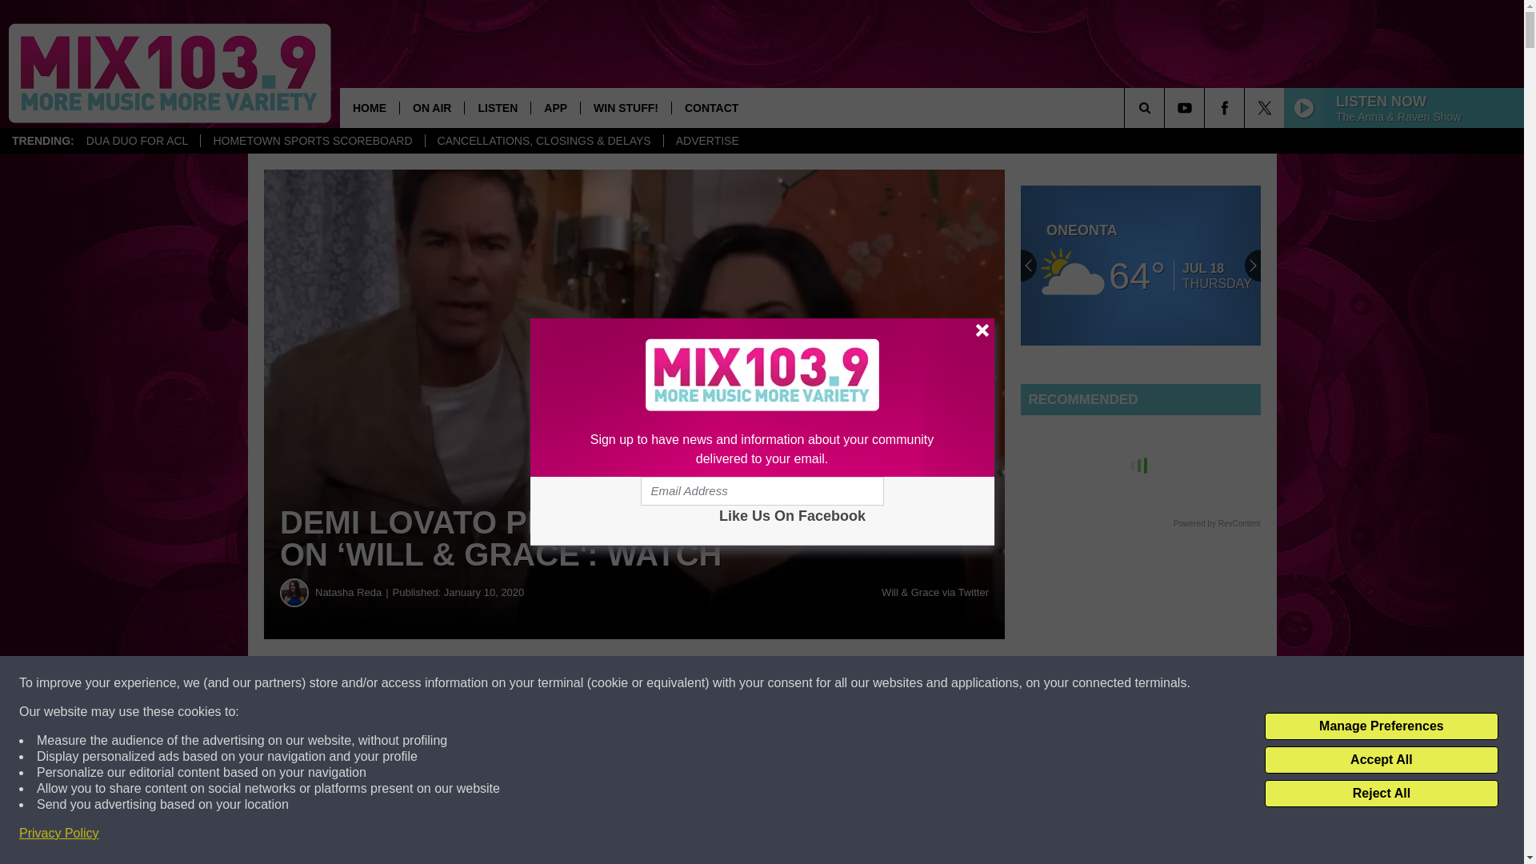 Image resolution: width=1536 pixels, height=864 pixels. What do you see at coordinates (1381, 760) in the screenshot?
I see `Accept All` at bounding box center [1381, 760].